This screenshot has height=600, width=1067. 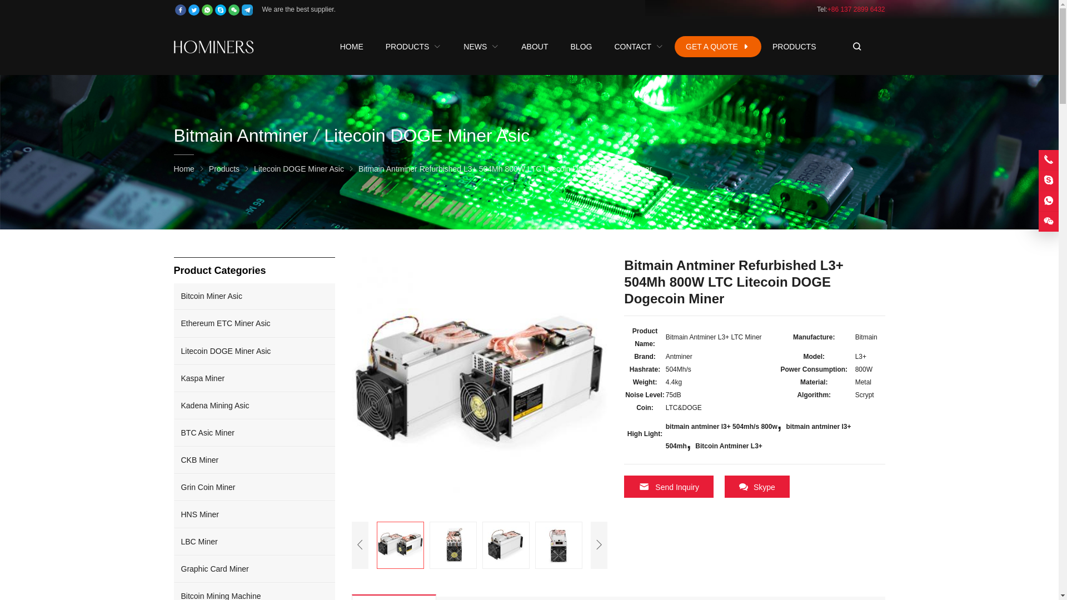 I want to click on WhatsApp, so click(x=1048, y=201).